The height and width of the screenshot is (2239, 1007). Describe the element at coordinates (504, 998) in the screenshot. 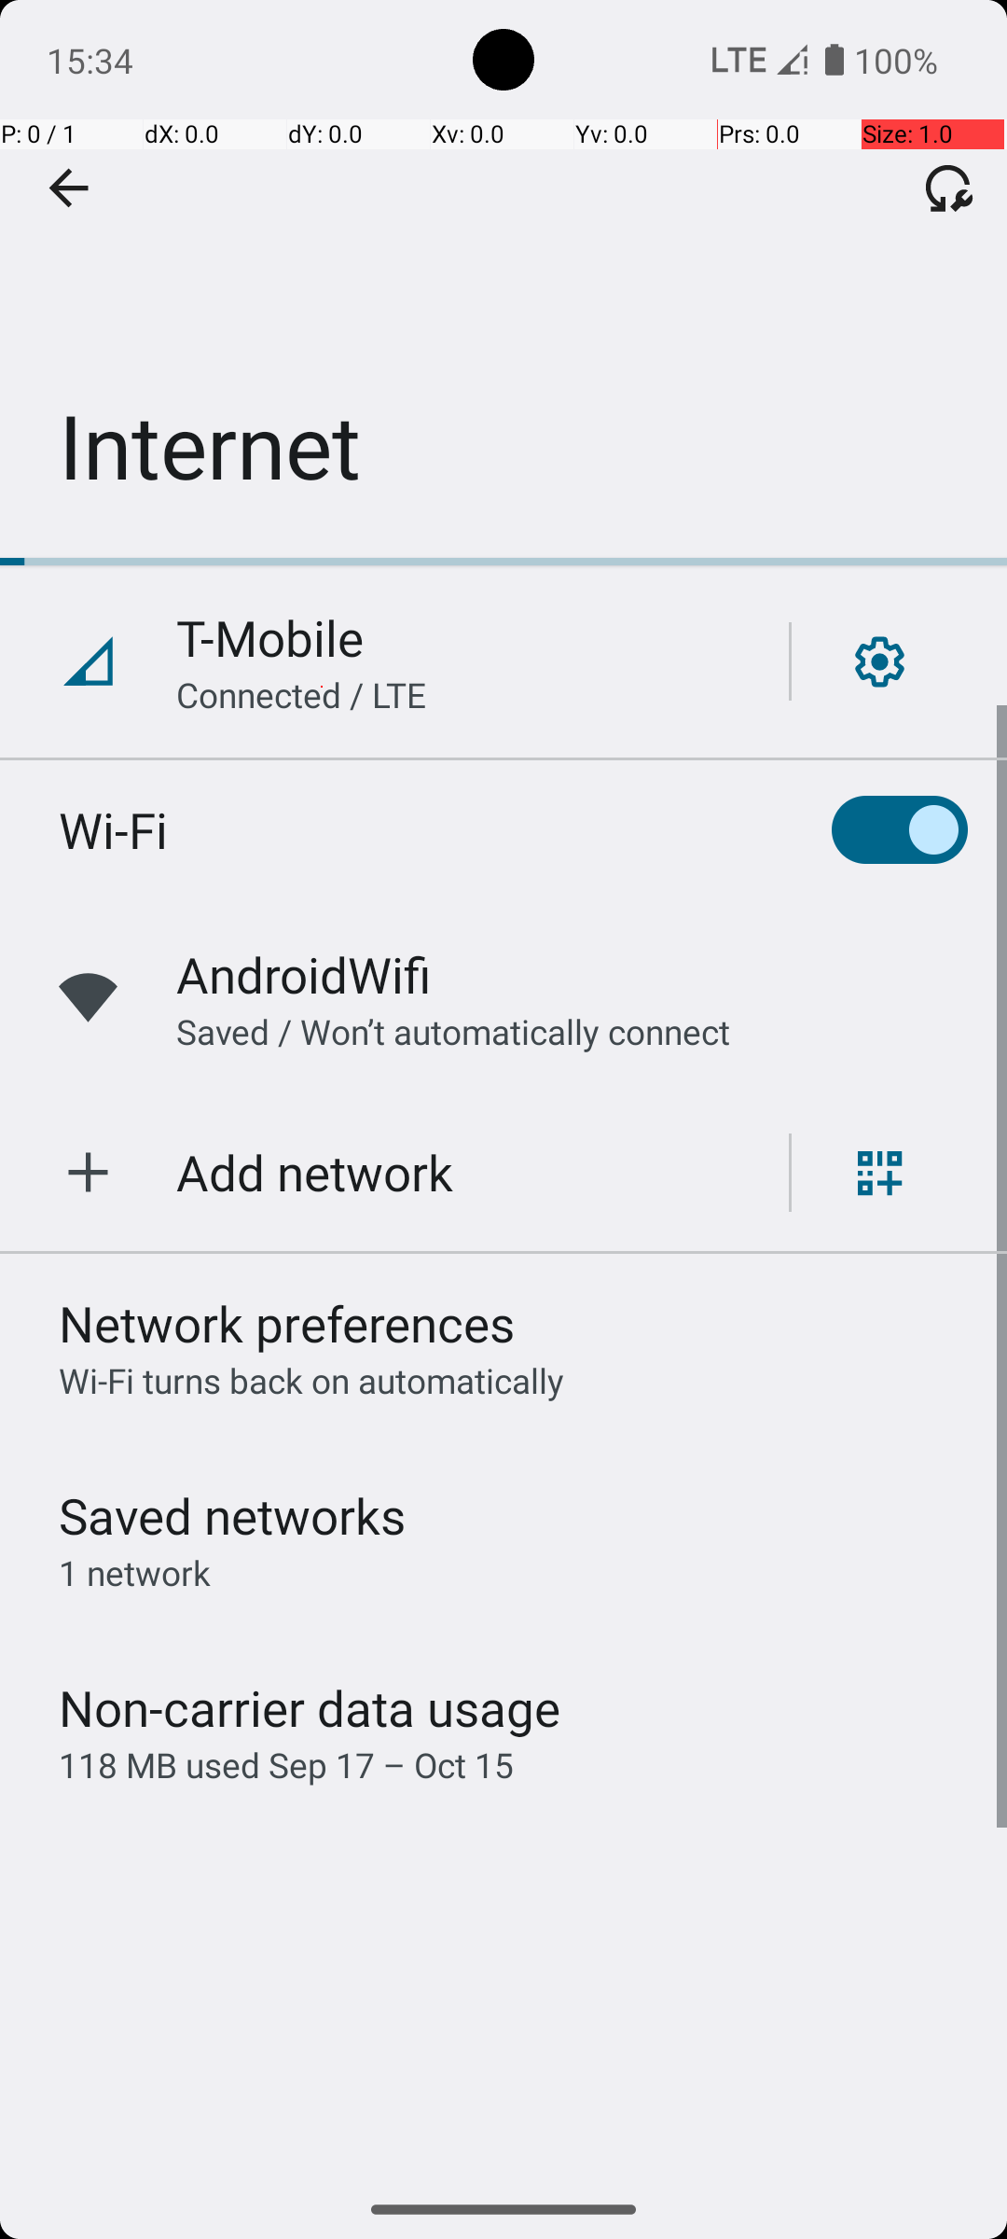

I see `AndroidWifi,Saved / Won’t automatically connect,Wifi signal full.,Open network` at that location.